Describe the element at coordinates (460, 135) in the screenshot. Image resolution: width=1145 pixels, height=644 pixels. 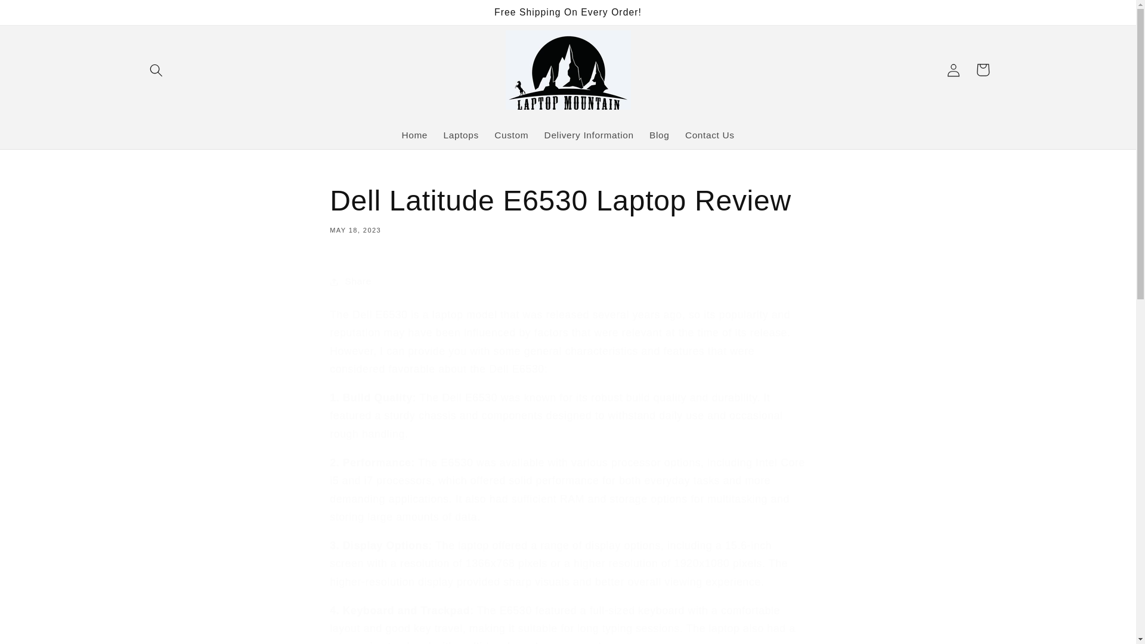
I see `Log in` at that location.